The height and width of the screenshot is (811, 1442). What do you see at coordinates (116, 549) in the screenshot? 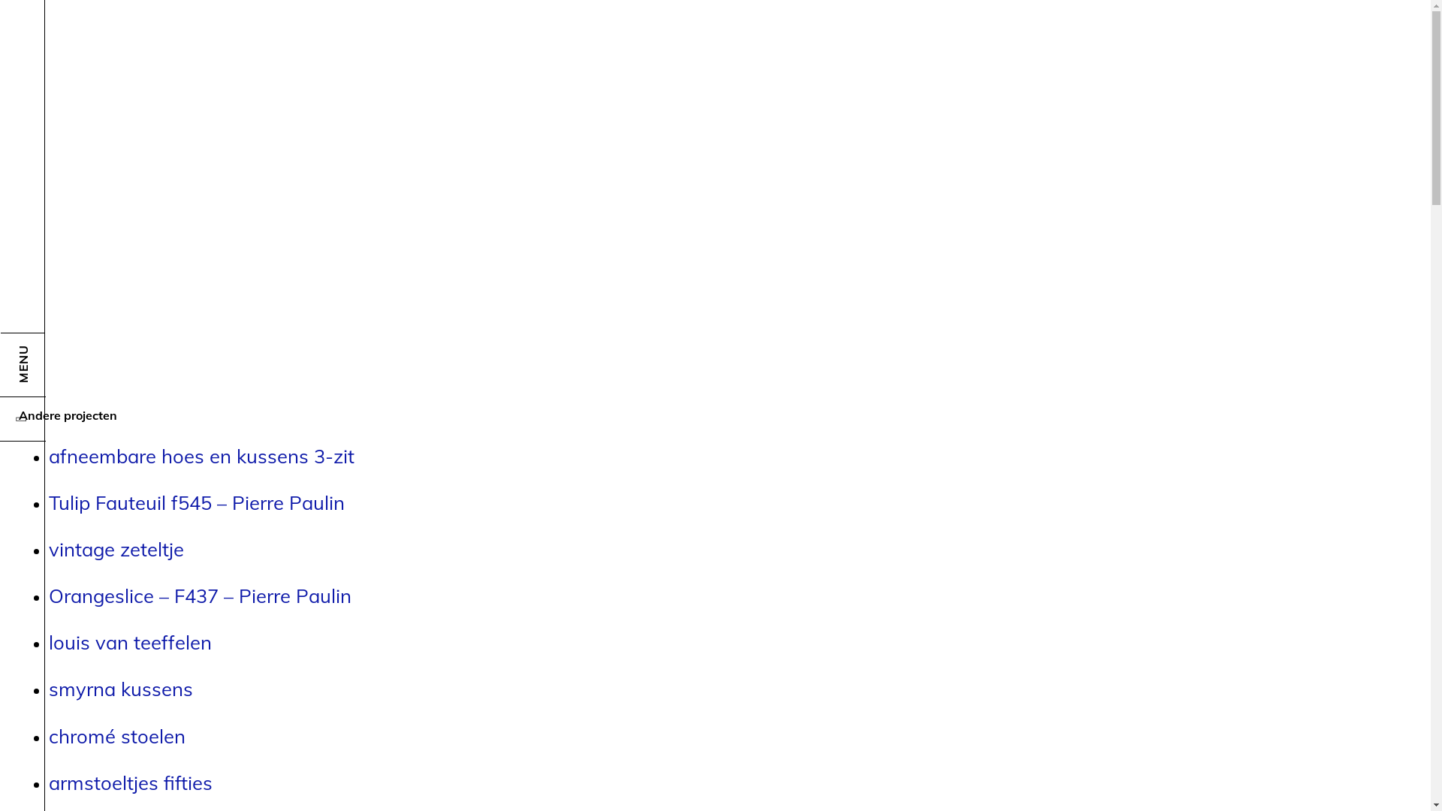
I see `vintage zeteltje` at bounding box center [116, 549].